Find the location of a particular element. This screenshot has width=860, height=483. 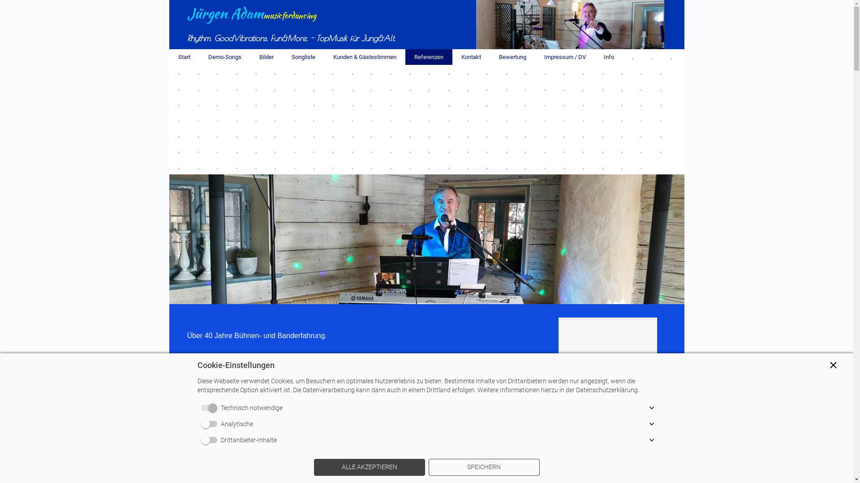

. is located at coordinates (256, 135).